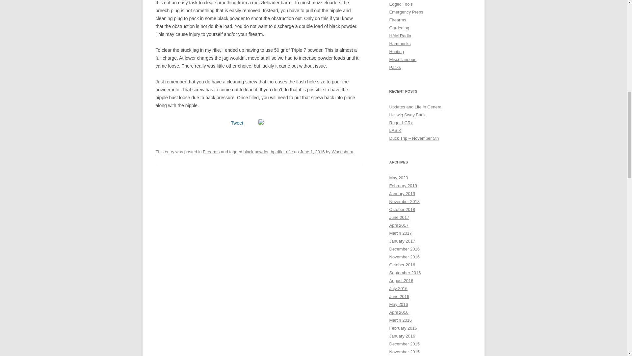 The image size is (632, 356). Describe the element at coordinates (416, 107) in the screenshot. I see `Updates and Life in General` at that location.